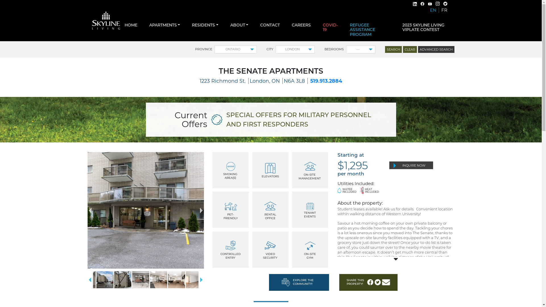 This screenshot has height=307, width=546. I want to click on CAREERS, so click(301, 25).